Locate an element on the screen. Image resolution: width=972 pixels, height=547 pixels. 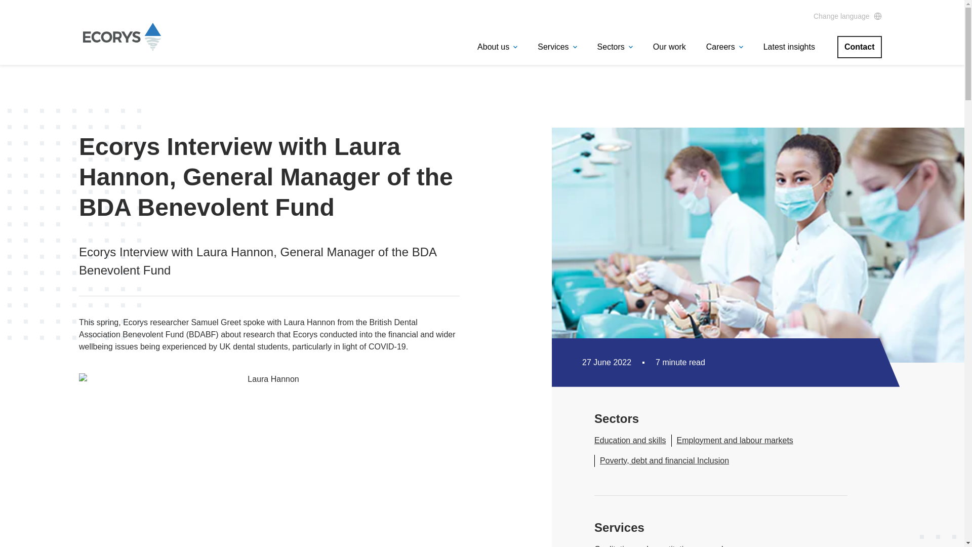
Services is located at coordinates (557, 47).